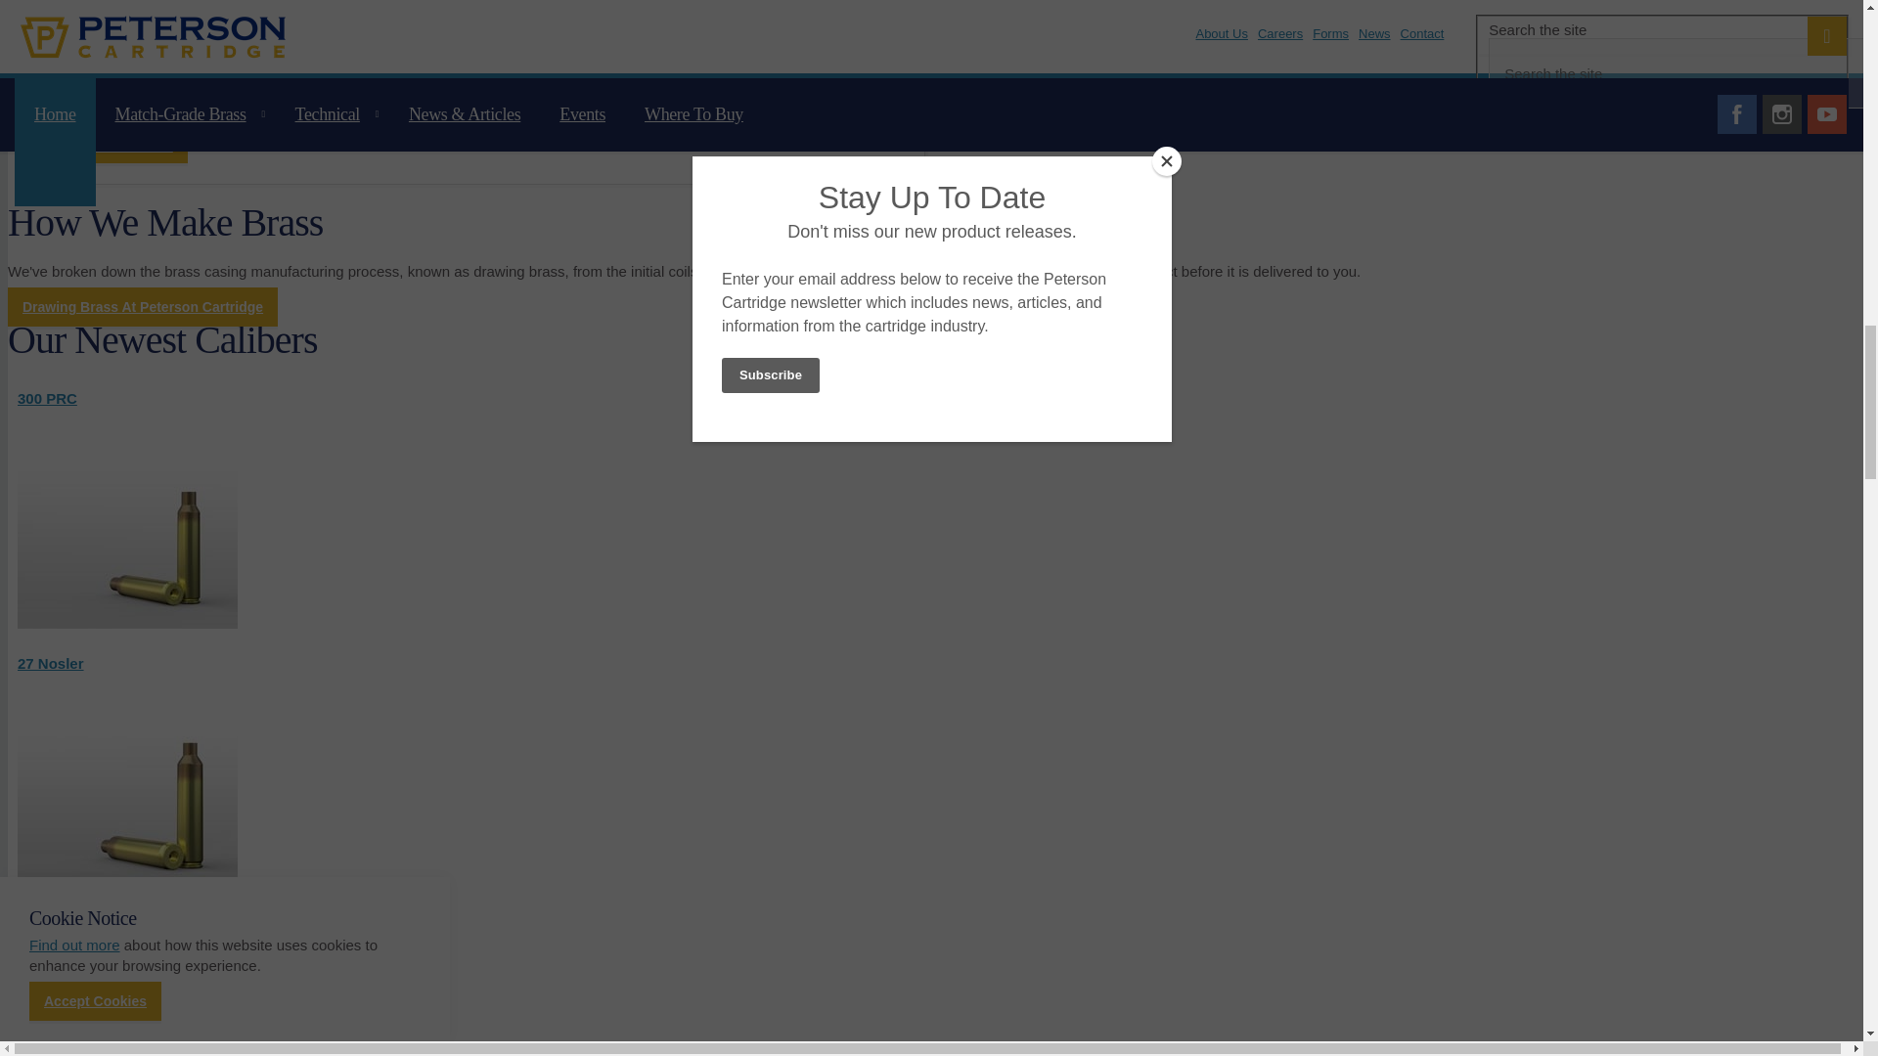 Image resolution: width=1878 pixels, height=1056 pixels. Describe the element at coordinates (127, 988) in the screenshot. I see `7mm PRC` at that location.